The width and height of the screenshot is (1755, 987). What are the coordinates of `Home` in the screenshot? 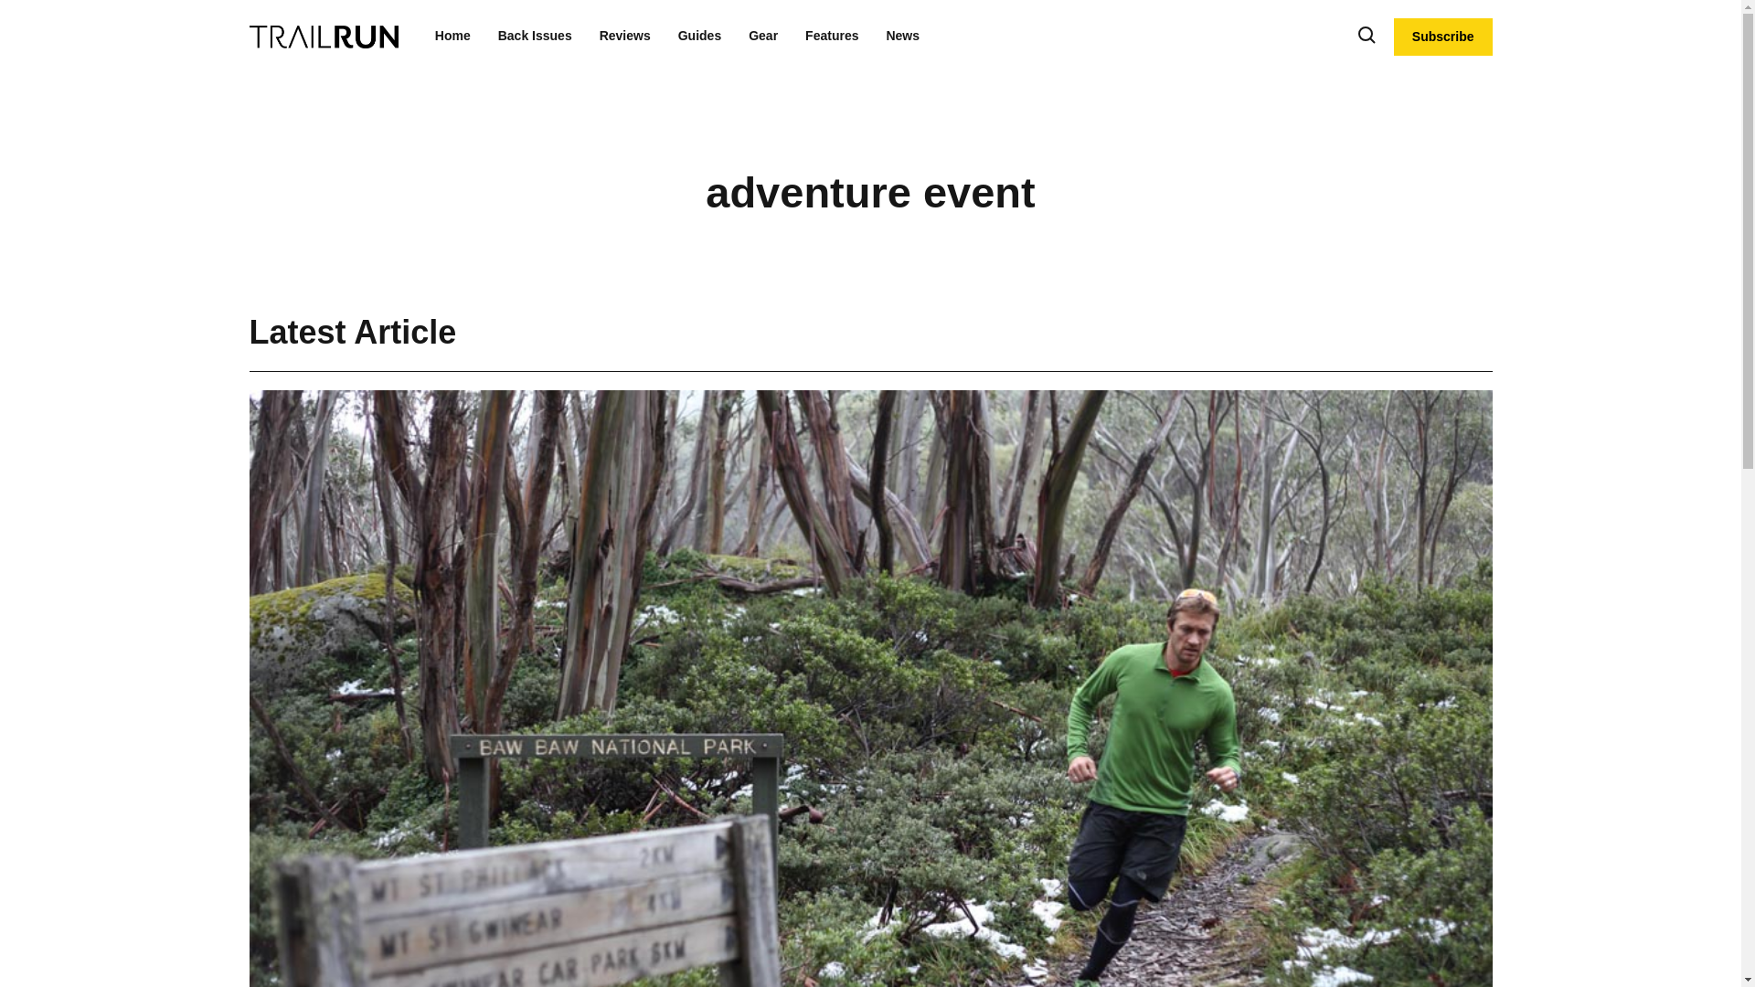 It's located at (452, 37).